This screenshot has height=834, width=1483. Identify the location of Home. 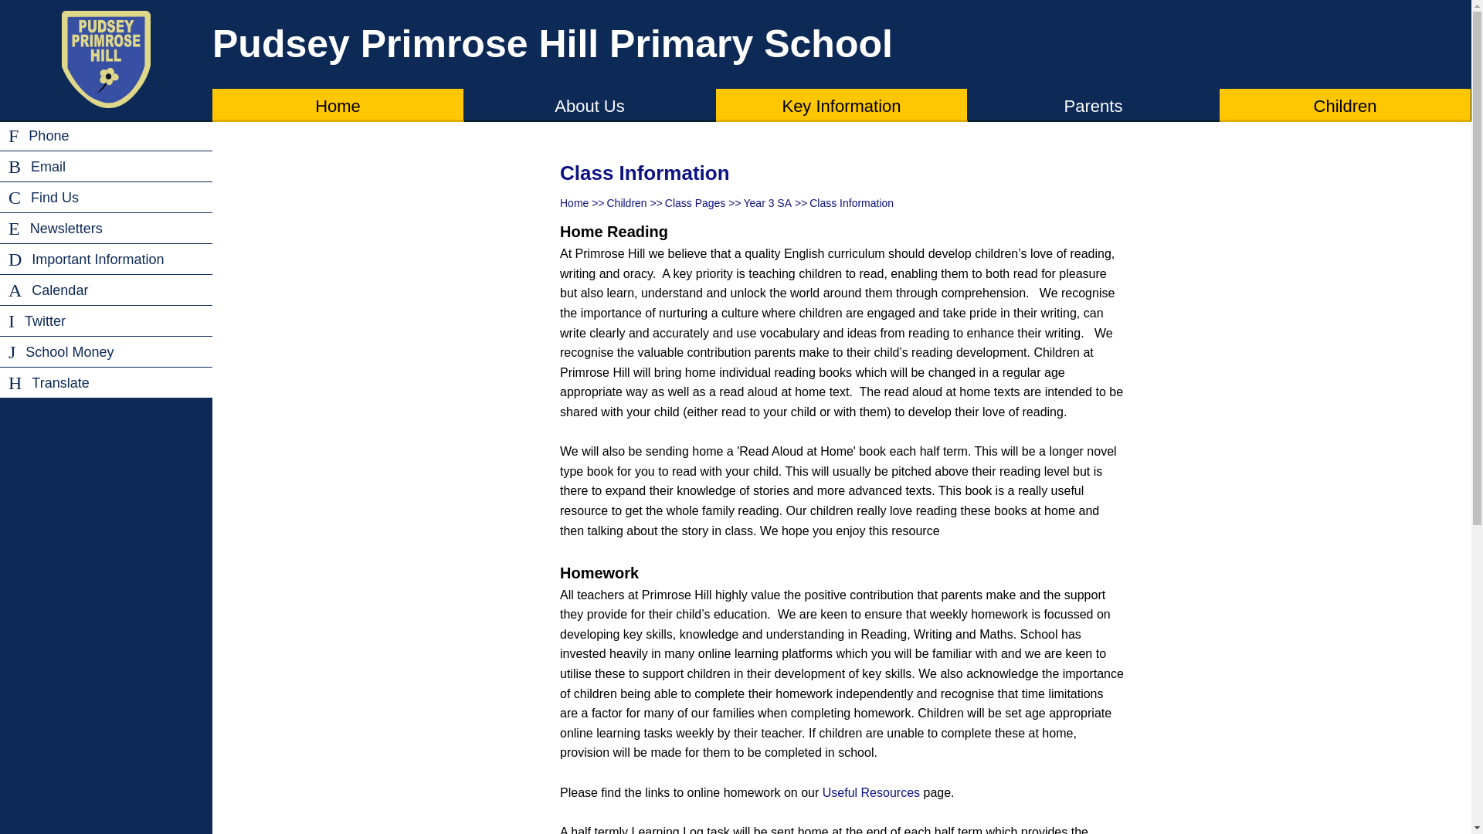
(337, 103).